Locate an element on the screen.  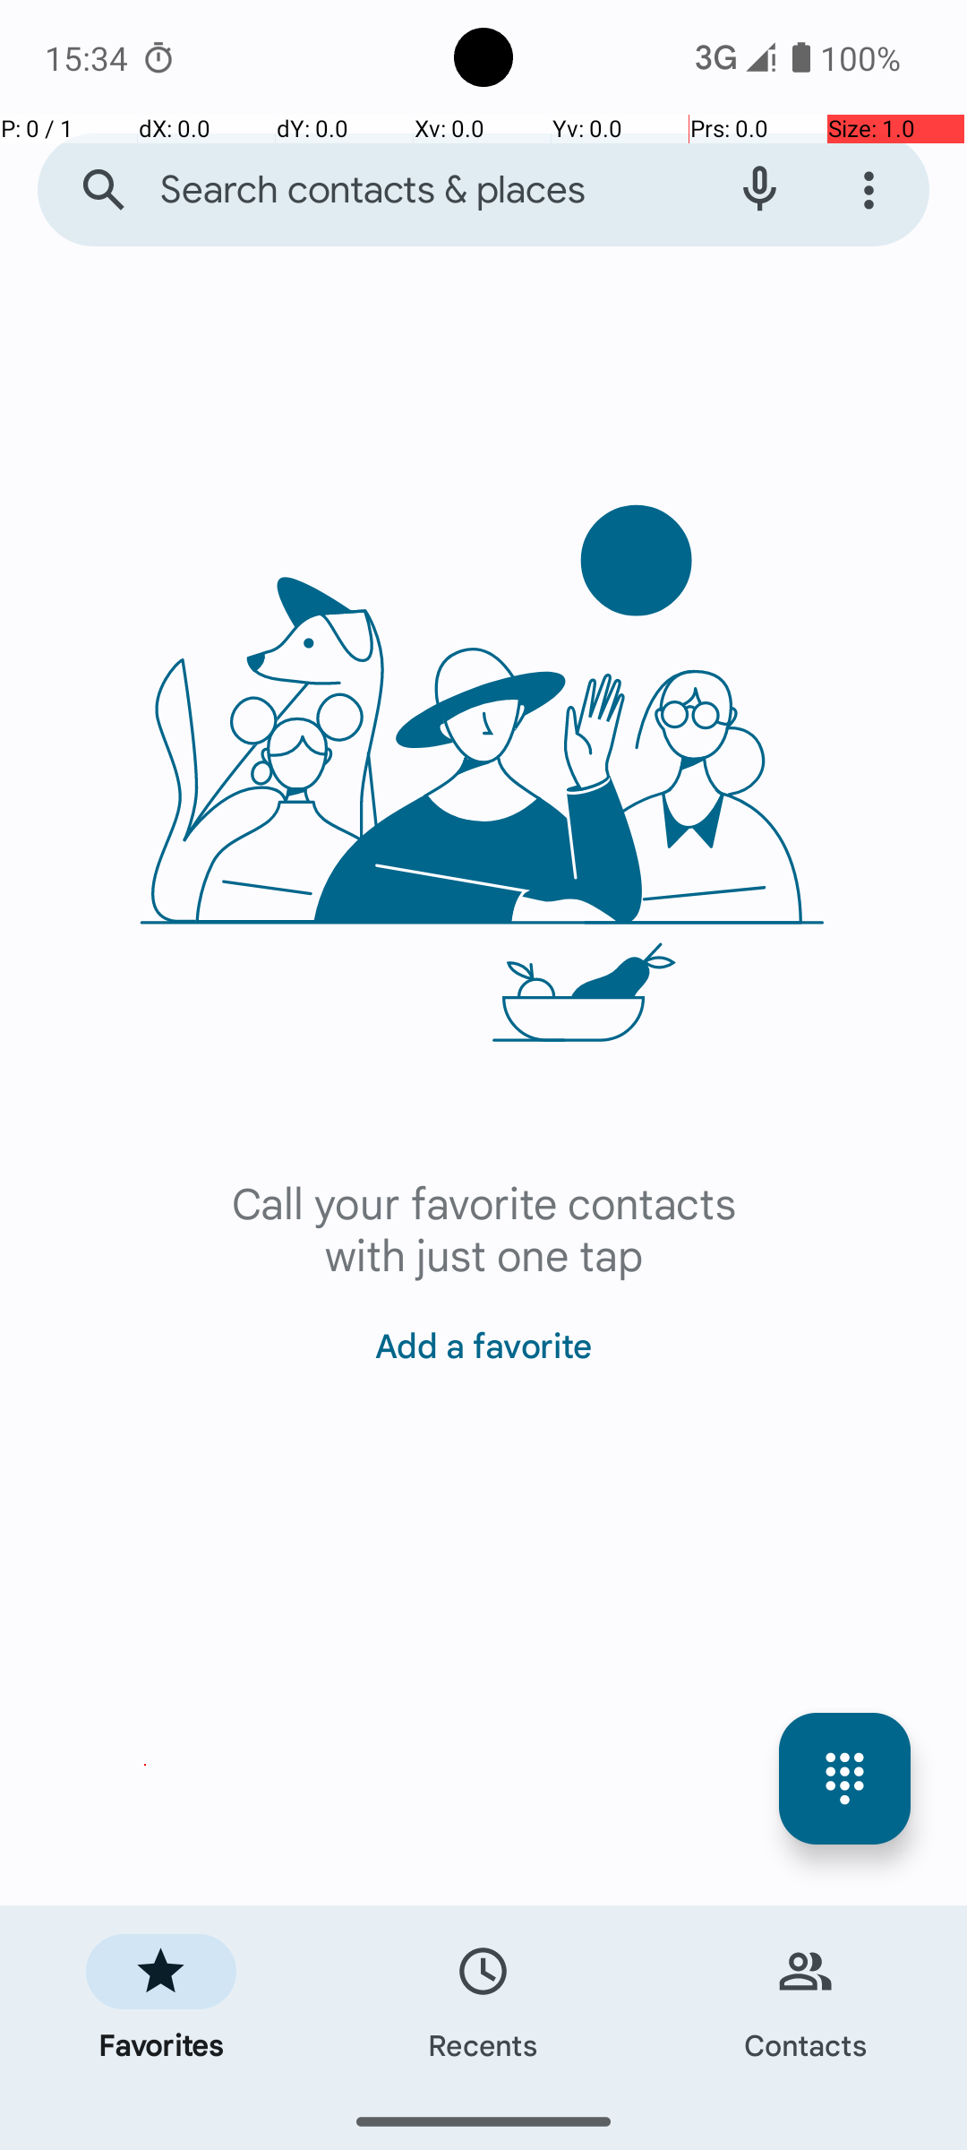
key pad is located at coordinates (845, 1779).